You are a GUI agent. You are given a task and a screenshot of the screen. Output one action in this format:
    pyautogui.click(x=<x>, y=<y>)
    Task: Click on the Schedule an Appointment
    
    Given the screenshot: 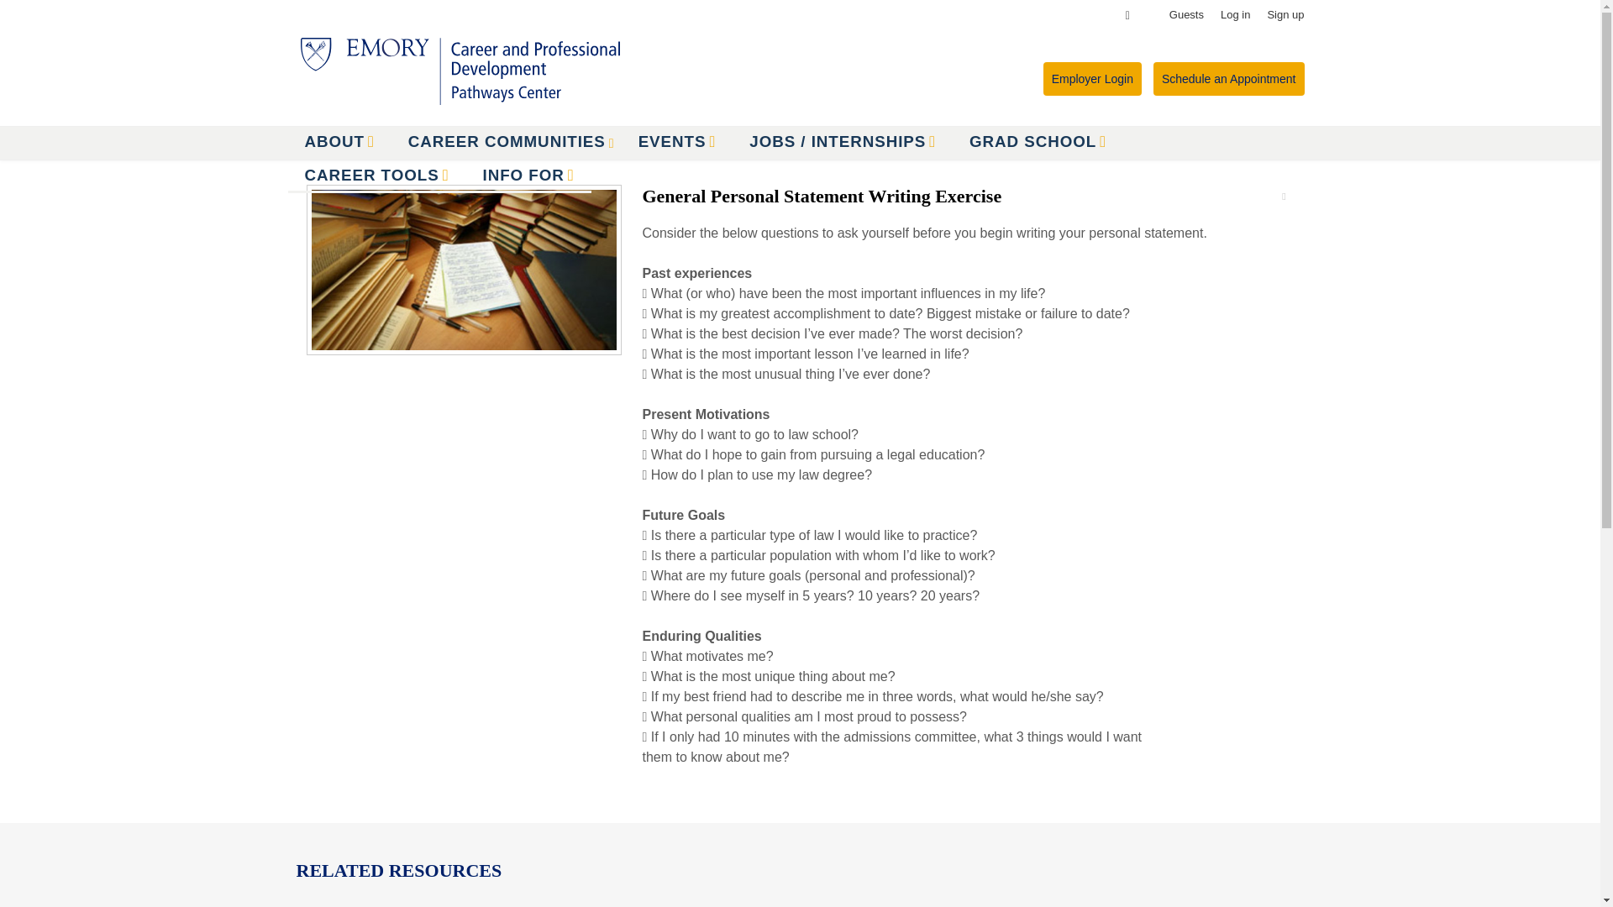 What is the action you would take?
    pyautogui.click(x=1228, y=79)
    